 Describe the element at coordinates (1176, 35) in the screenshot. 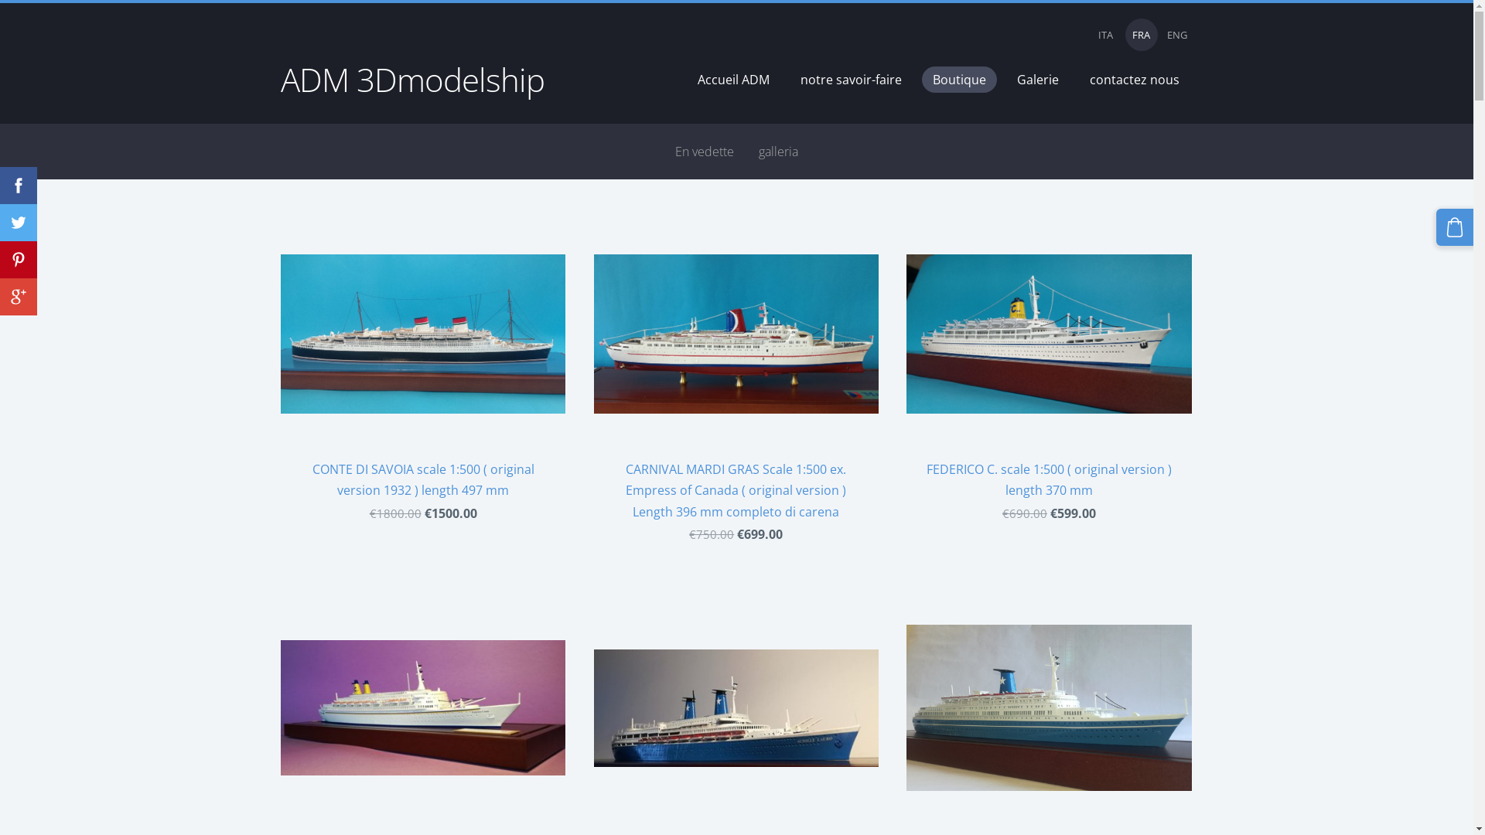

I see `ENG` at that location.